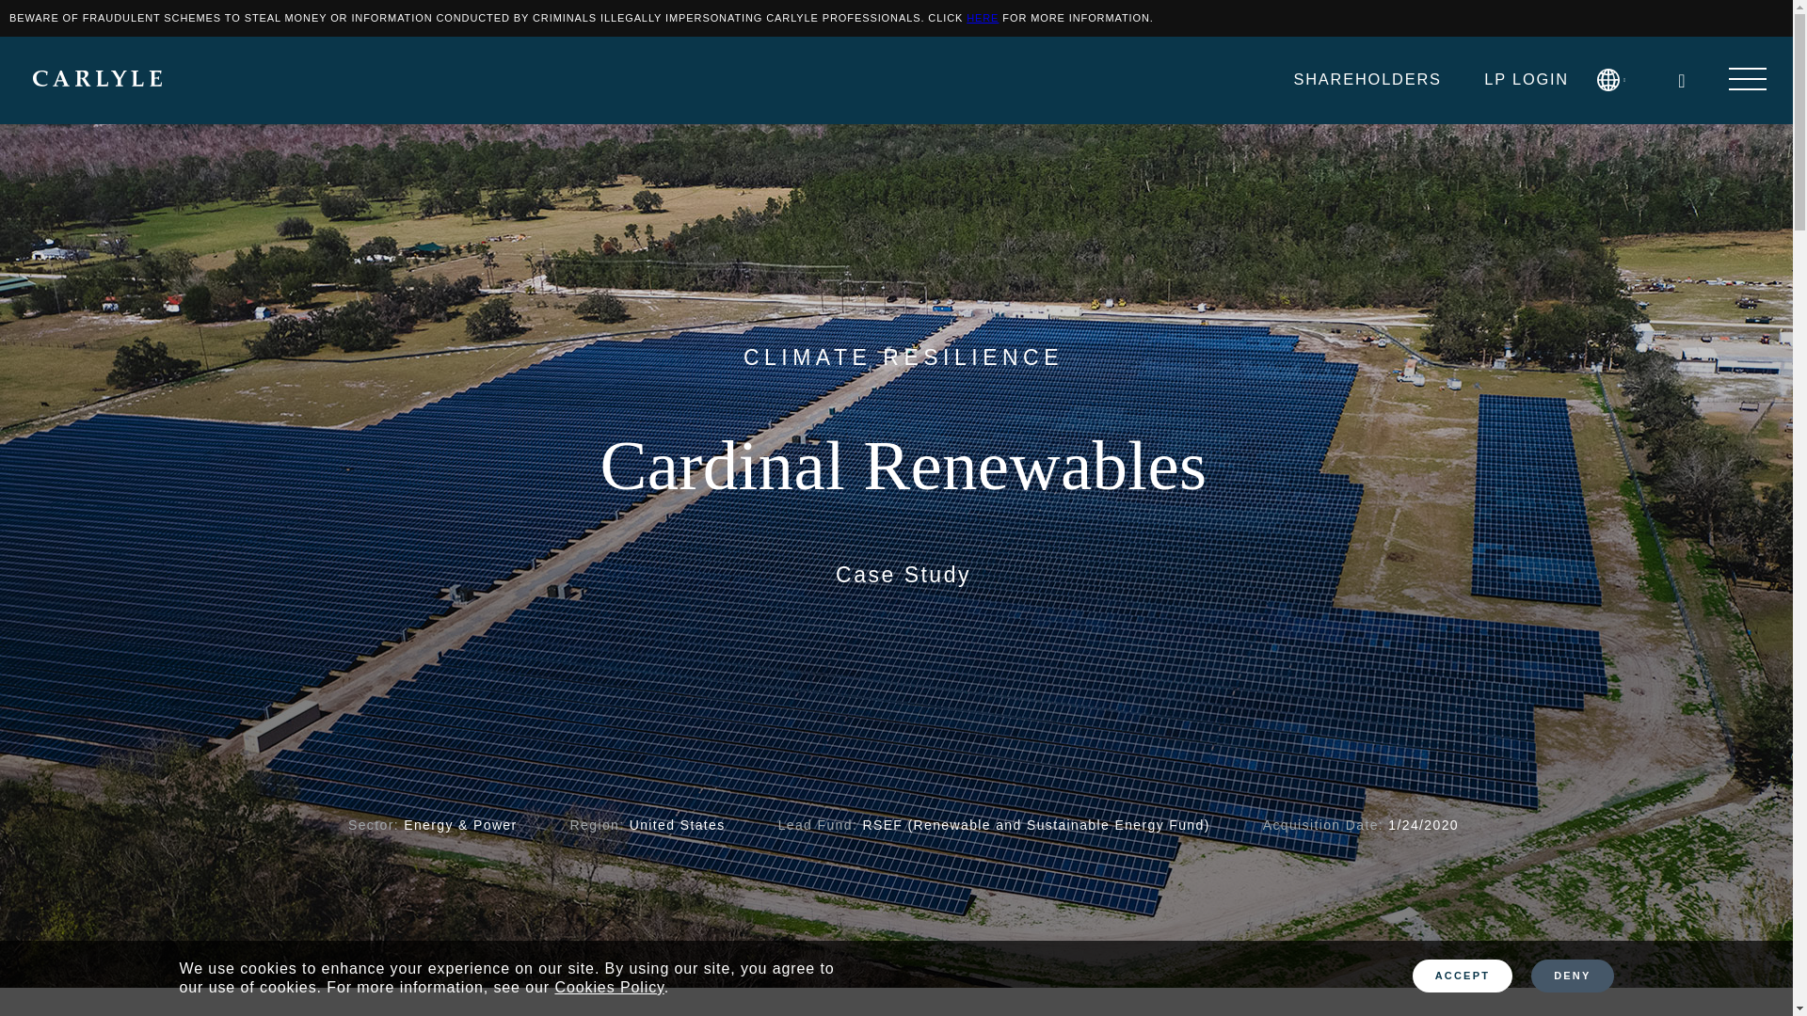 The width and height of the screenshot is (1807, 1016). What do you see at coordinates (1681, 81) in the screenshot?
I see `Search` at bounding box center [1681, 81].